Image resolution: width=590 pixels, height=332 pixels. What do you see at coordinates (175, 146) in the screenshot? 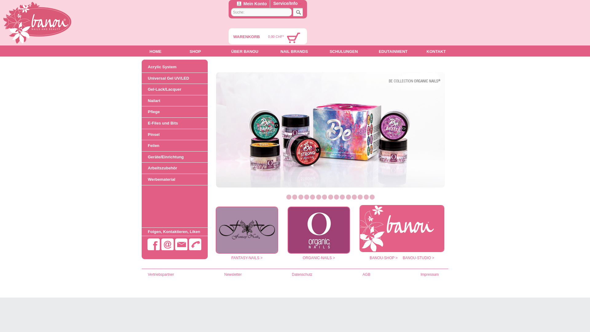
I see `Feilen` at bounding box center [175, 146].